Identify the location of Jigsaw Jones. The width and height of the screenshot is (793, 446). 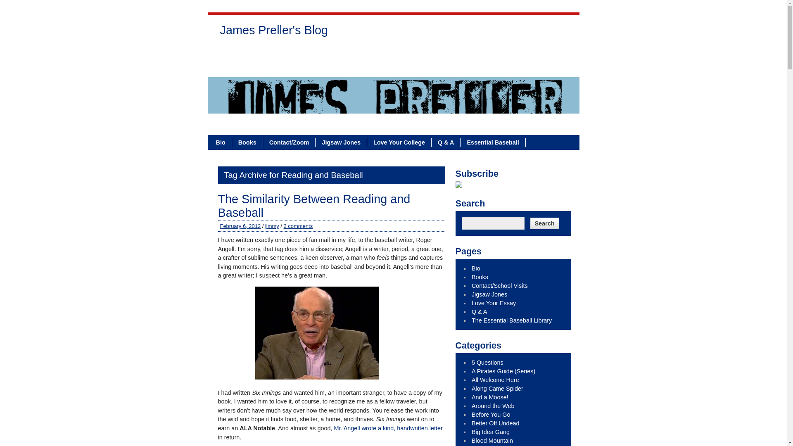
(371, 53).